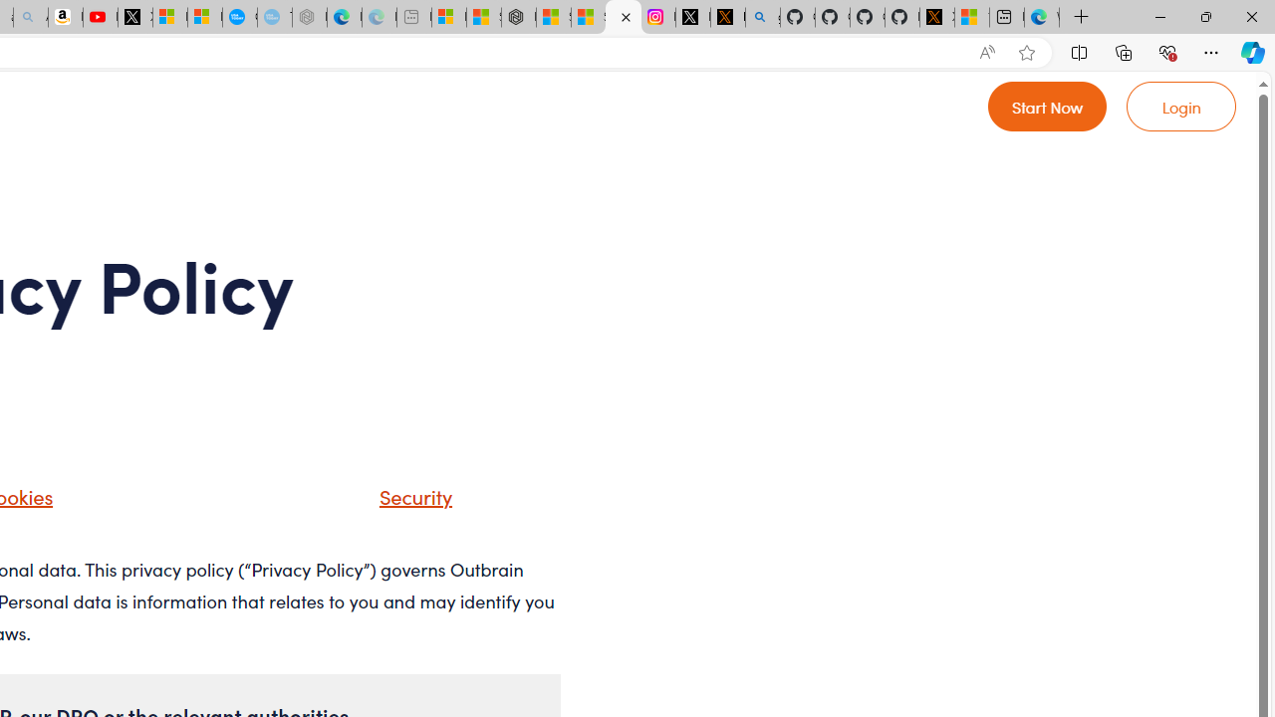 This screenshot has width=1275, height=717. Describe the element at coordinates (1181, 106) in the screenshot. I see `Go to login` at that location.